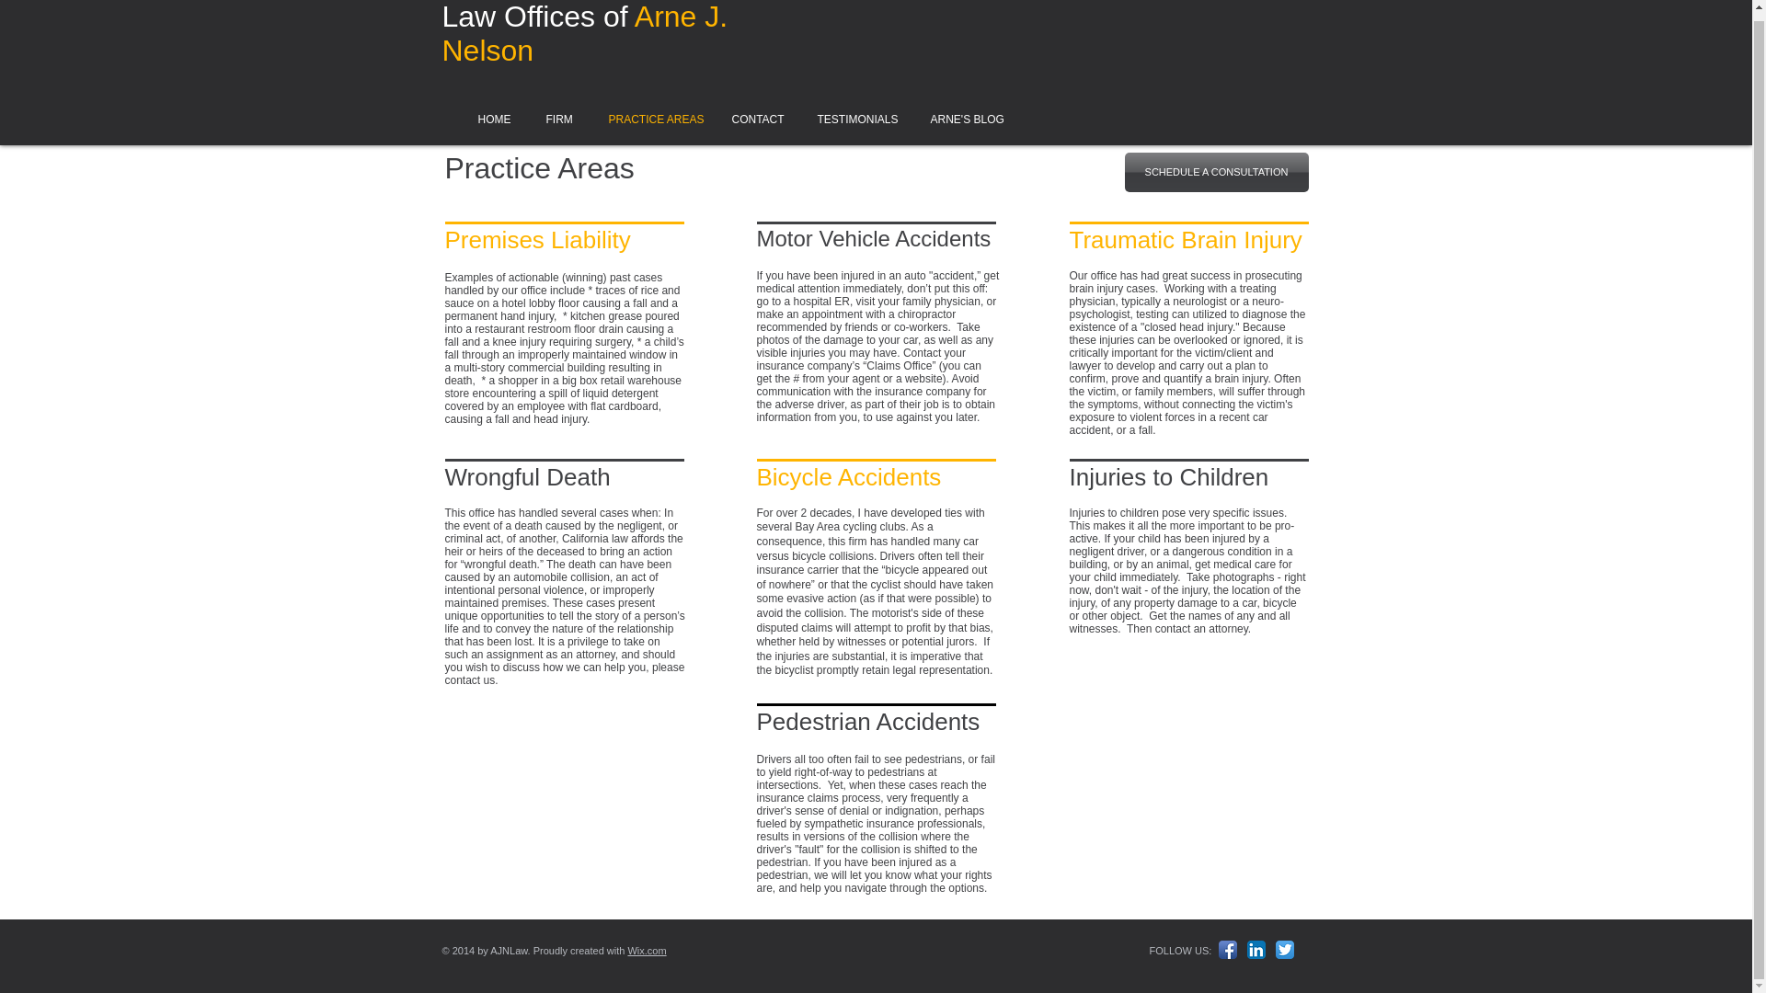 The height and width of the screenshot is (993, 1766). I want to click on Wix.com, so click(646, 951).